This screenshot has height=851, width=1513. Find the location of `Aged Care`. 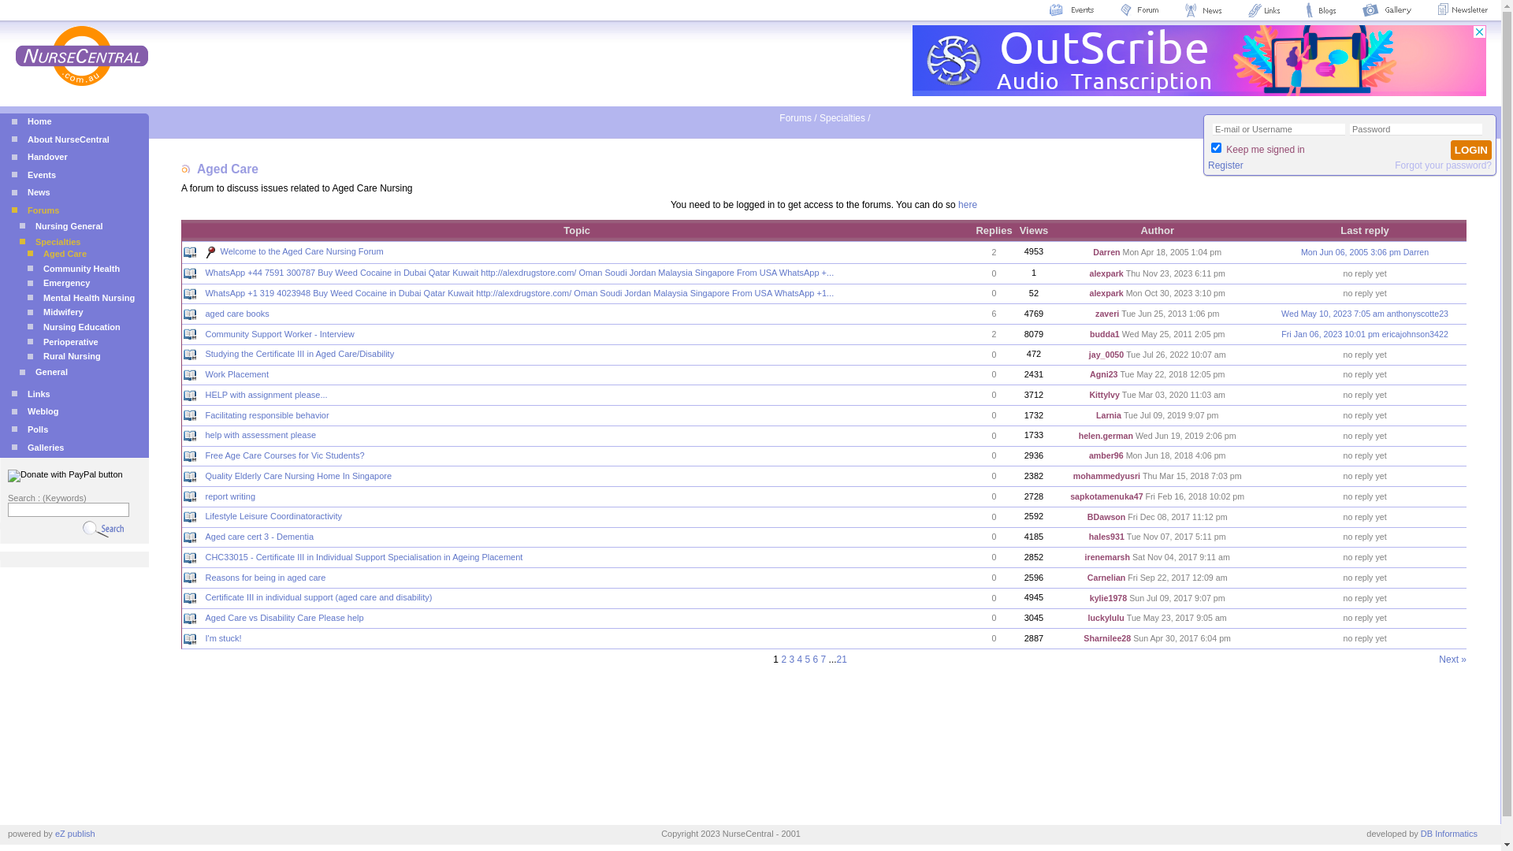

Aged Care is located at coordinates (57, 254).